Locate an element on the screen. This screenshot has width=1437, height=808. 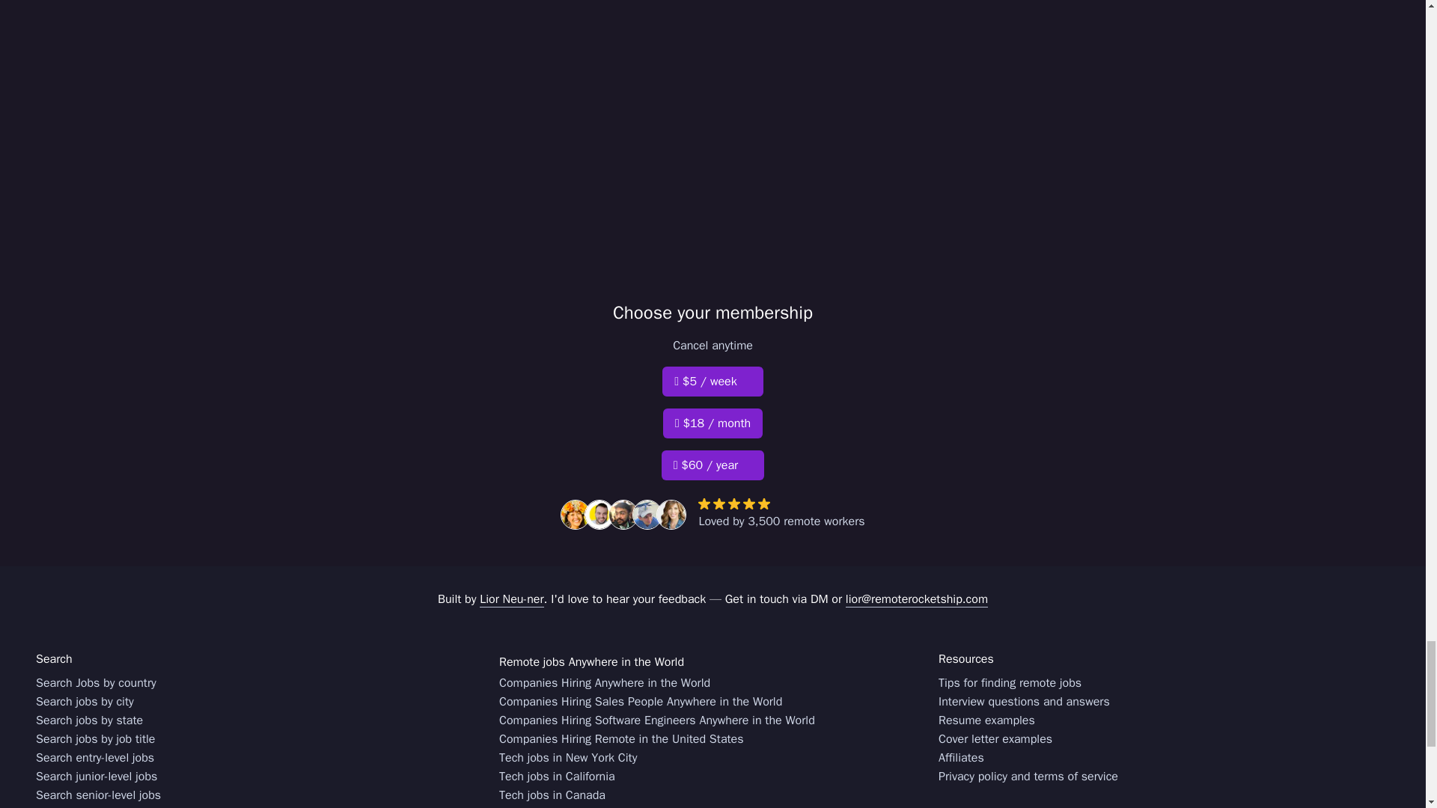
Search entry-level jobs is located at coordinates (94, 759).